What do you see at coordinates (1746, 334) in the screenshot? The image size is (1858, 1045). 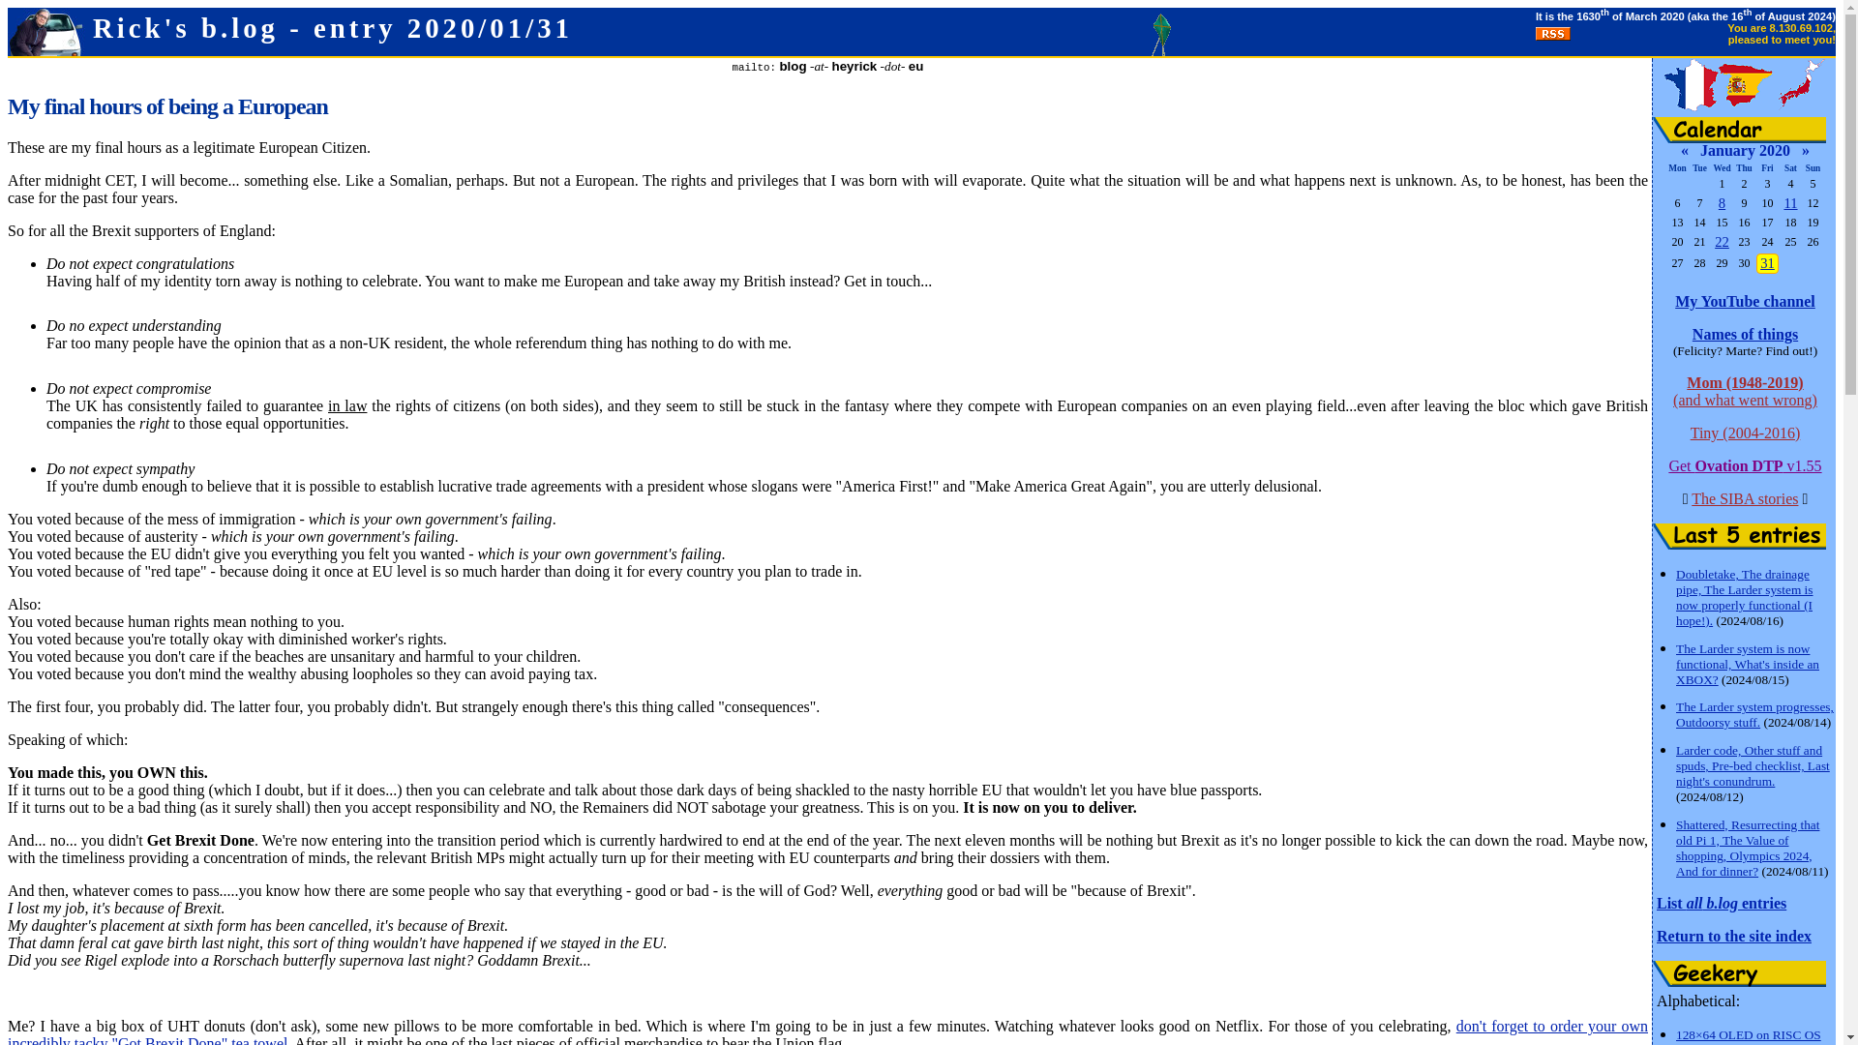 I see `Names of things` at bounding box center [1746, 334].